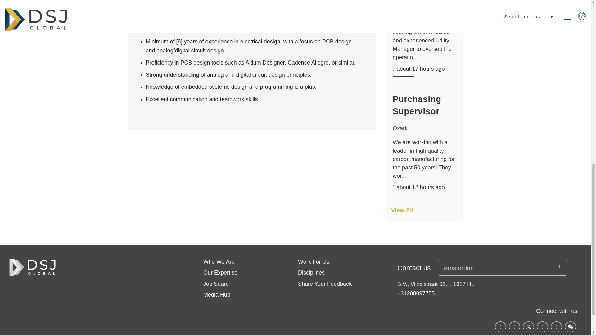  I want to click on LinkedIn, so click(514, 327).